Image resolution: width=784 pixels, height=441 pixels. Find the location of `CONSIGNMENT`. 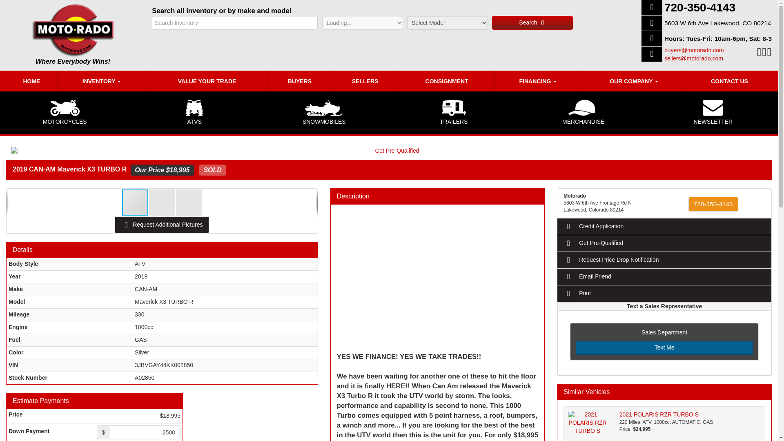

CONSIGNMENT is located at coordinates (447, 81).